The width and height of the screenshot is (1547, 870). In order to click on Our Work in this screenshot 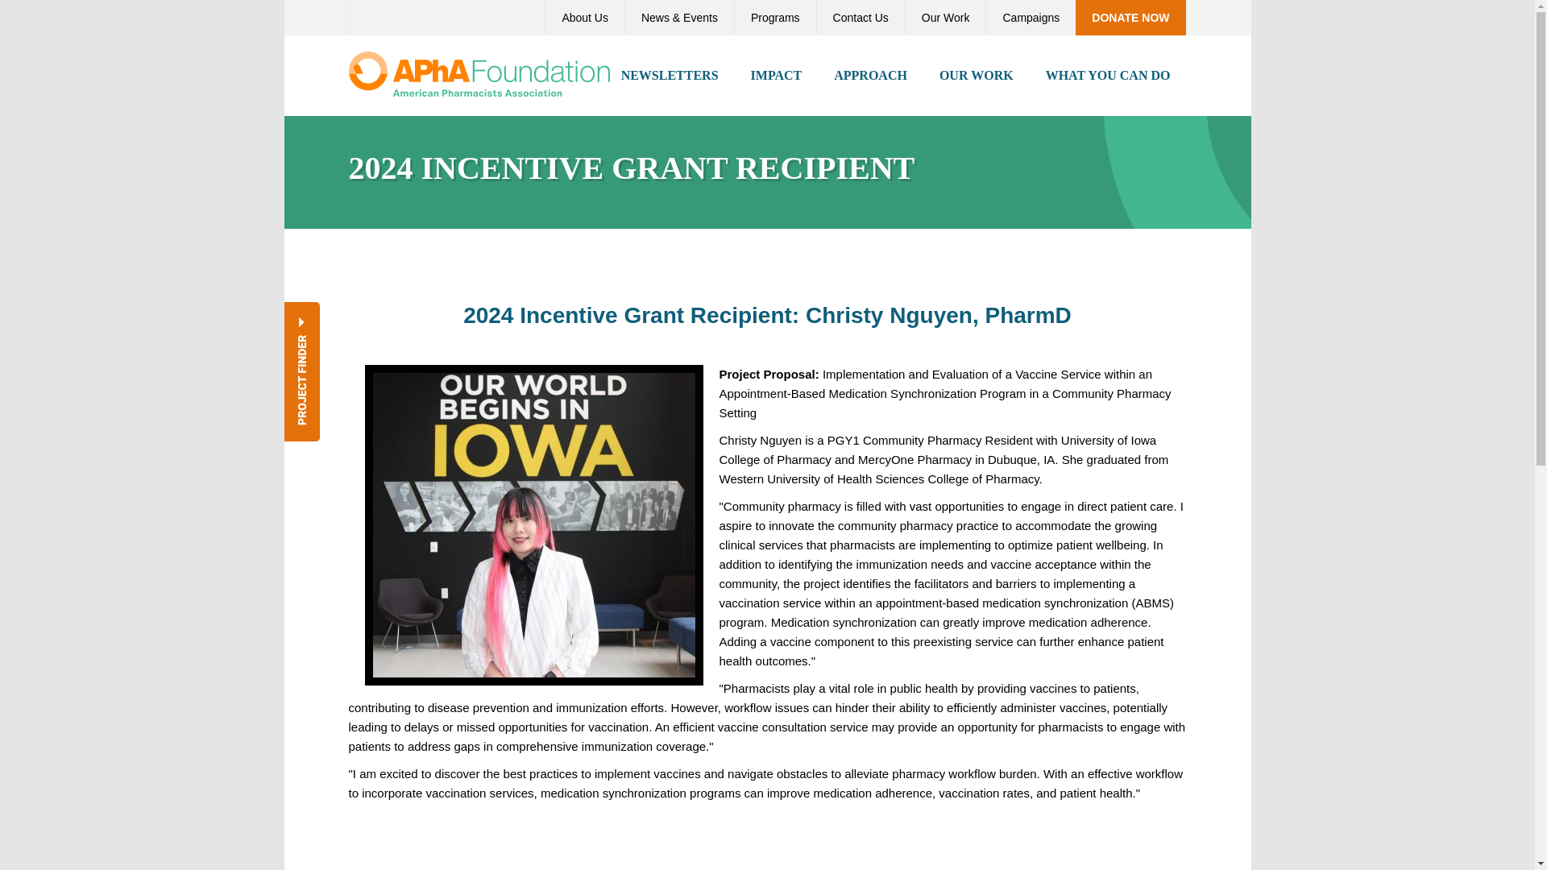, I will do `click(946, 18)`.